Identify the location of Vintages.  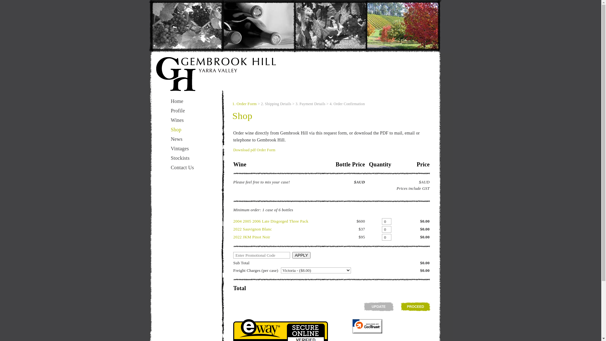
(180, 148).